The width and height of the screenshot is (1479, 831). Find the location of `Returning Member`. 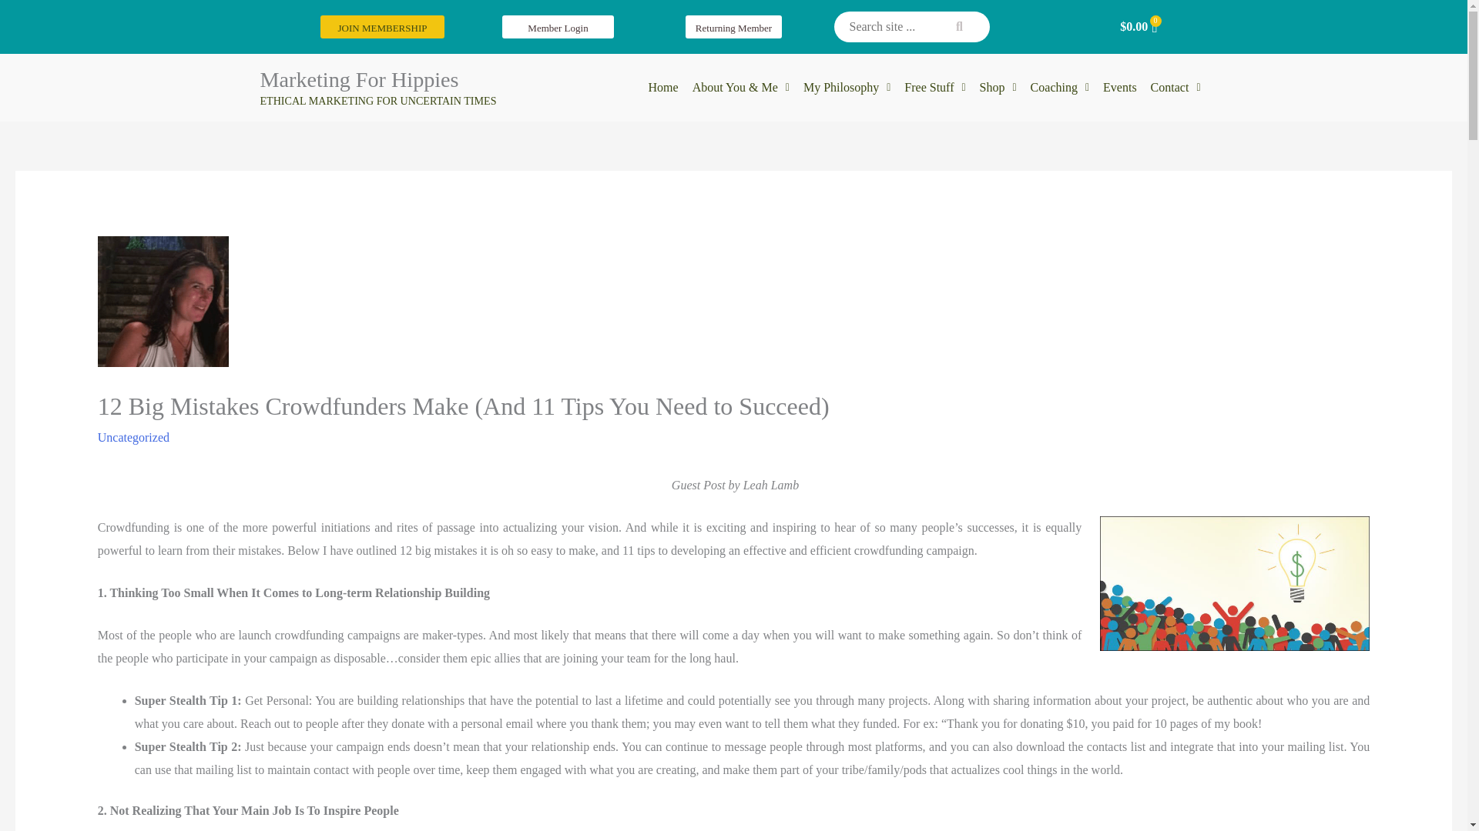

Returning Member is located at coordinates (733, 26).